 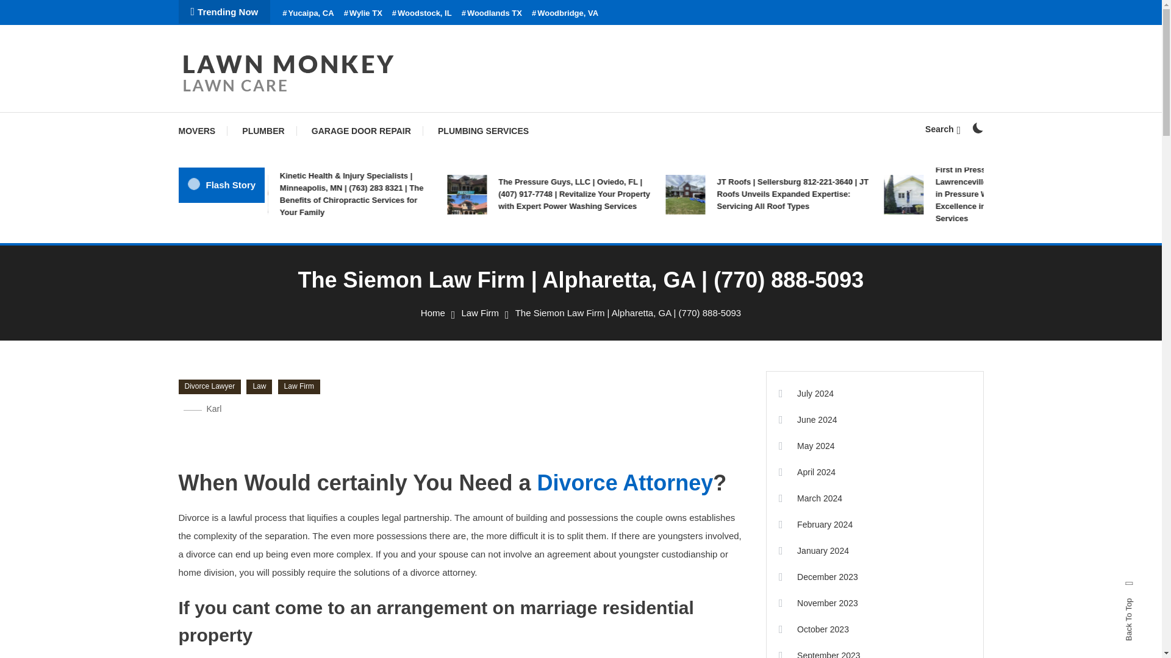 What do you see at coordinates (363, 13) in the screenshot?
I see `Wylie TX` at bounding box center [363, 13].